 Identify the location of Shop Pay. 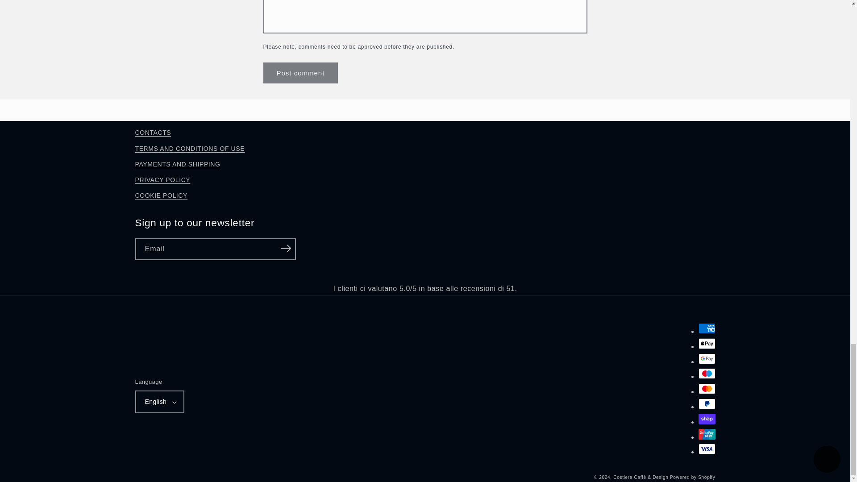
(706, 419).